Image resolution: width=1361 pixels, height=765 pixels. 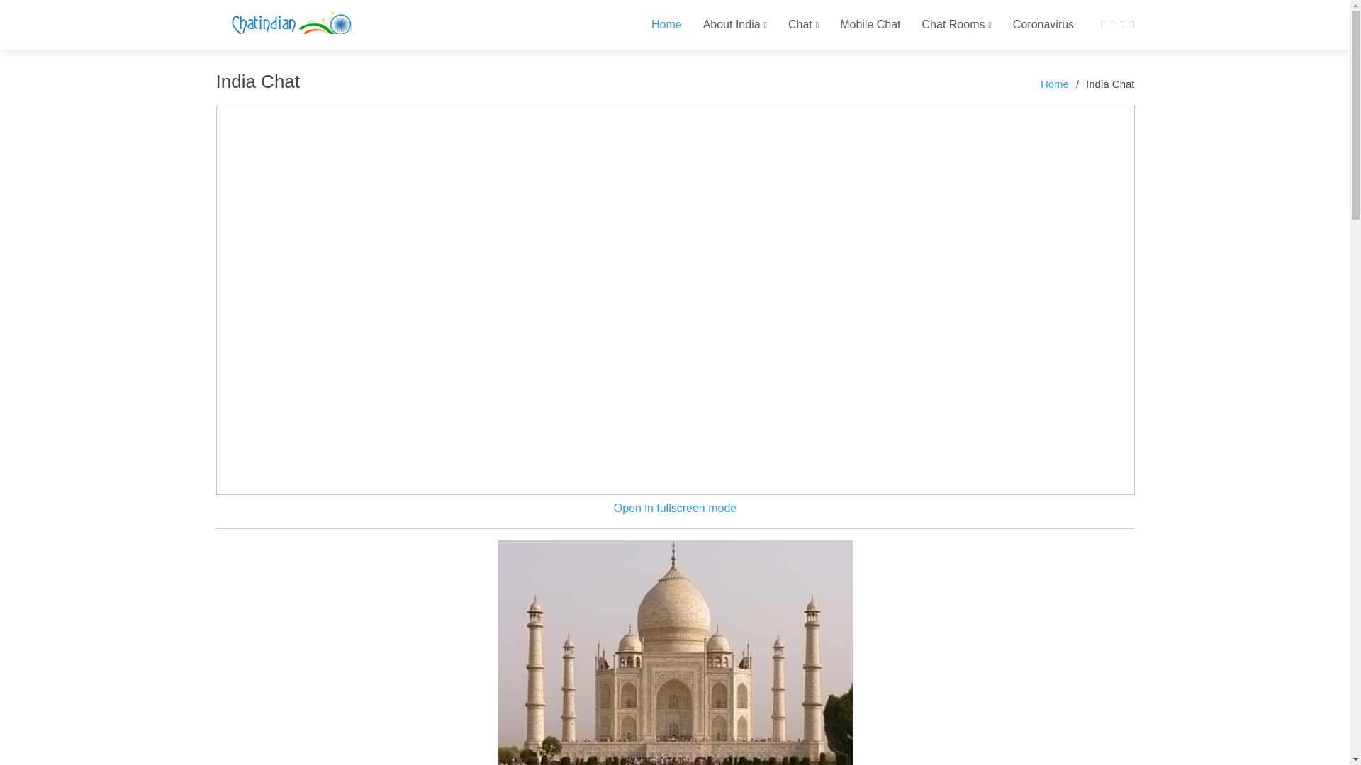 What do you see at coordinates (724, 24) in the screenshot?
I see `About India` at bounding box center [724, 24].